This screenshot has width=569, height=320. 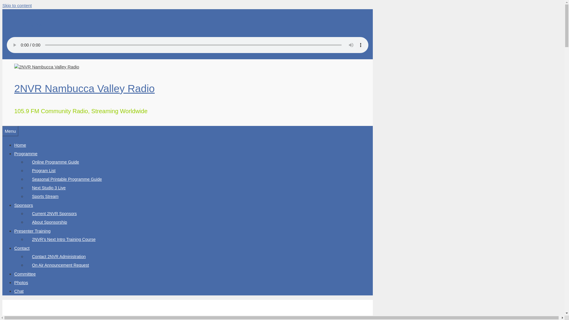 What do you see at coordinates (44, 171) in the screenshot?
I see `Program List` at bounding box center [44, 171].